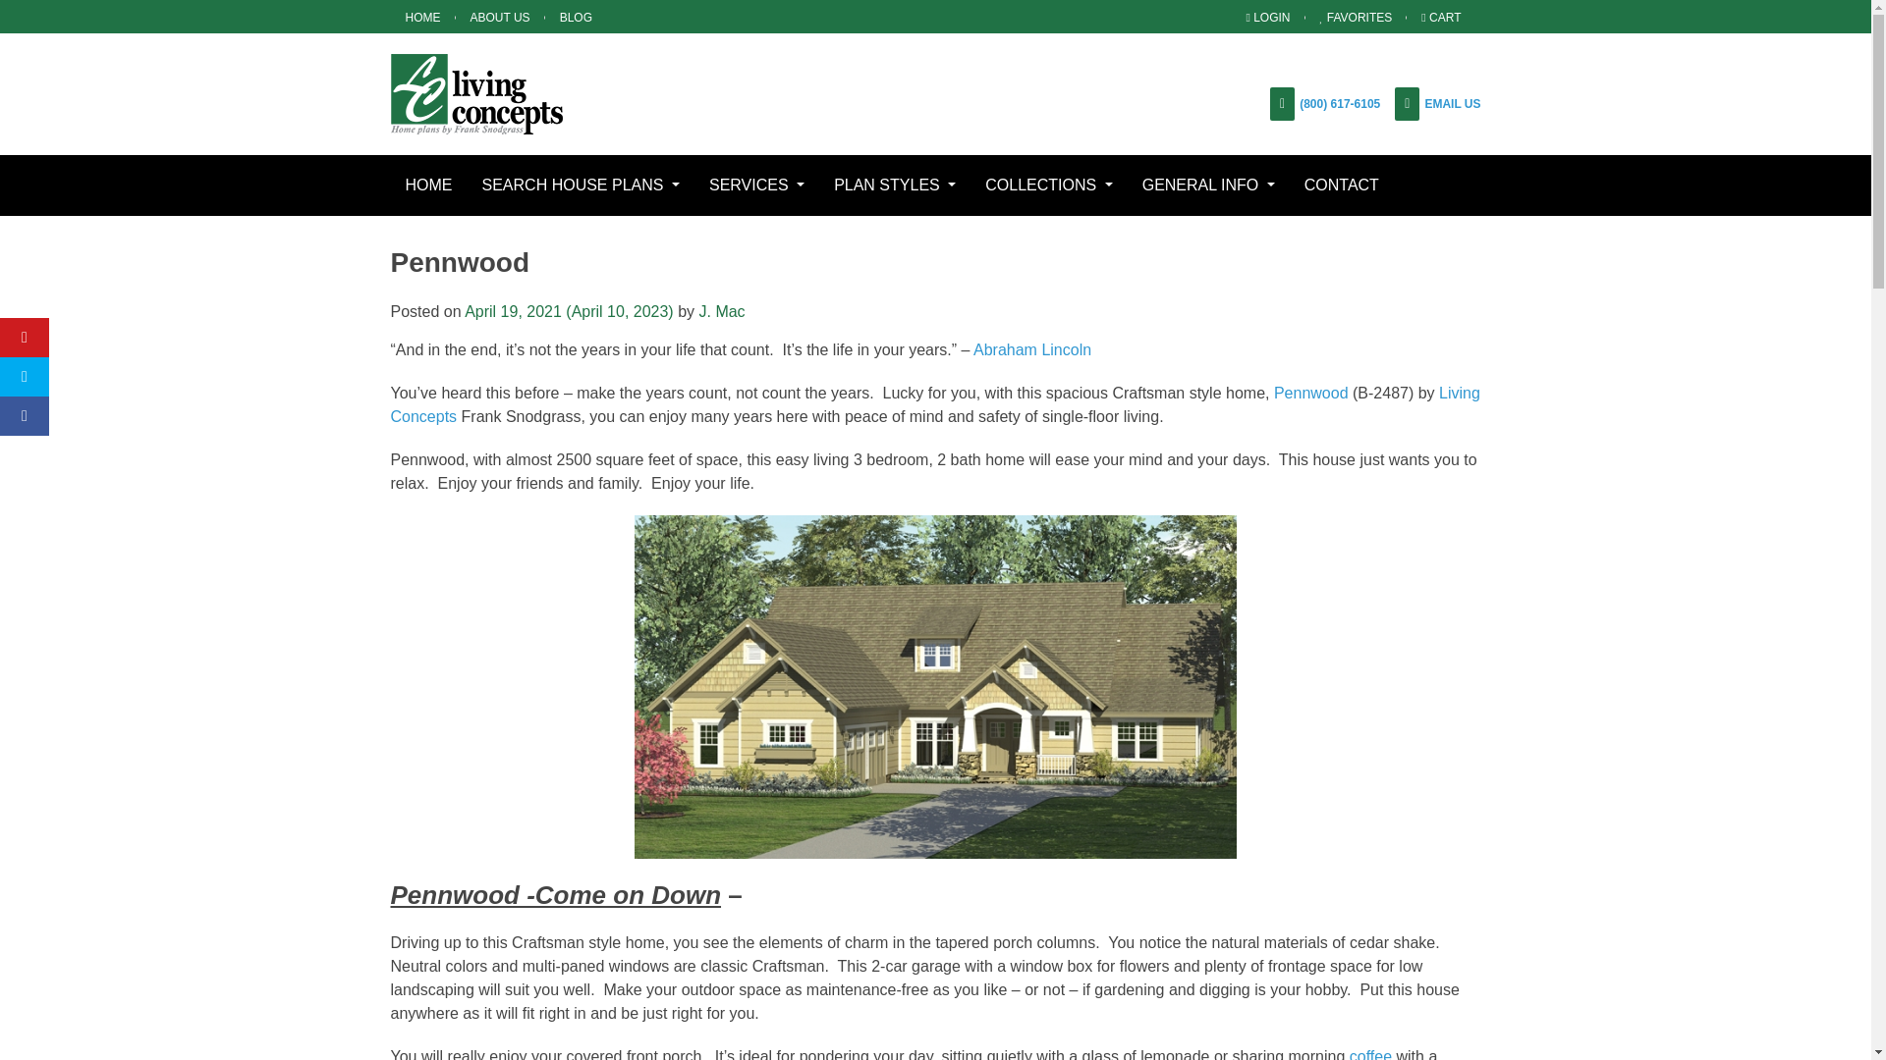 This screenshot has height=1060, width=1886. I want to click on EMAIL US, so click(1452, 104).